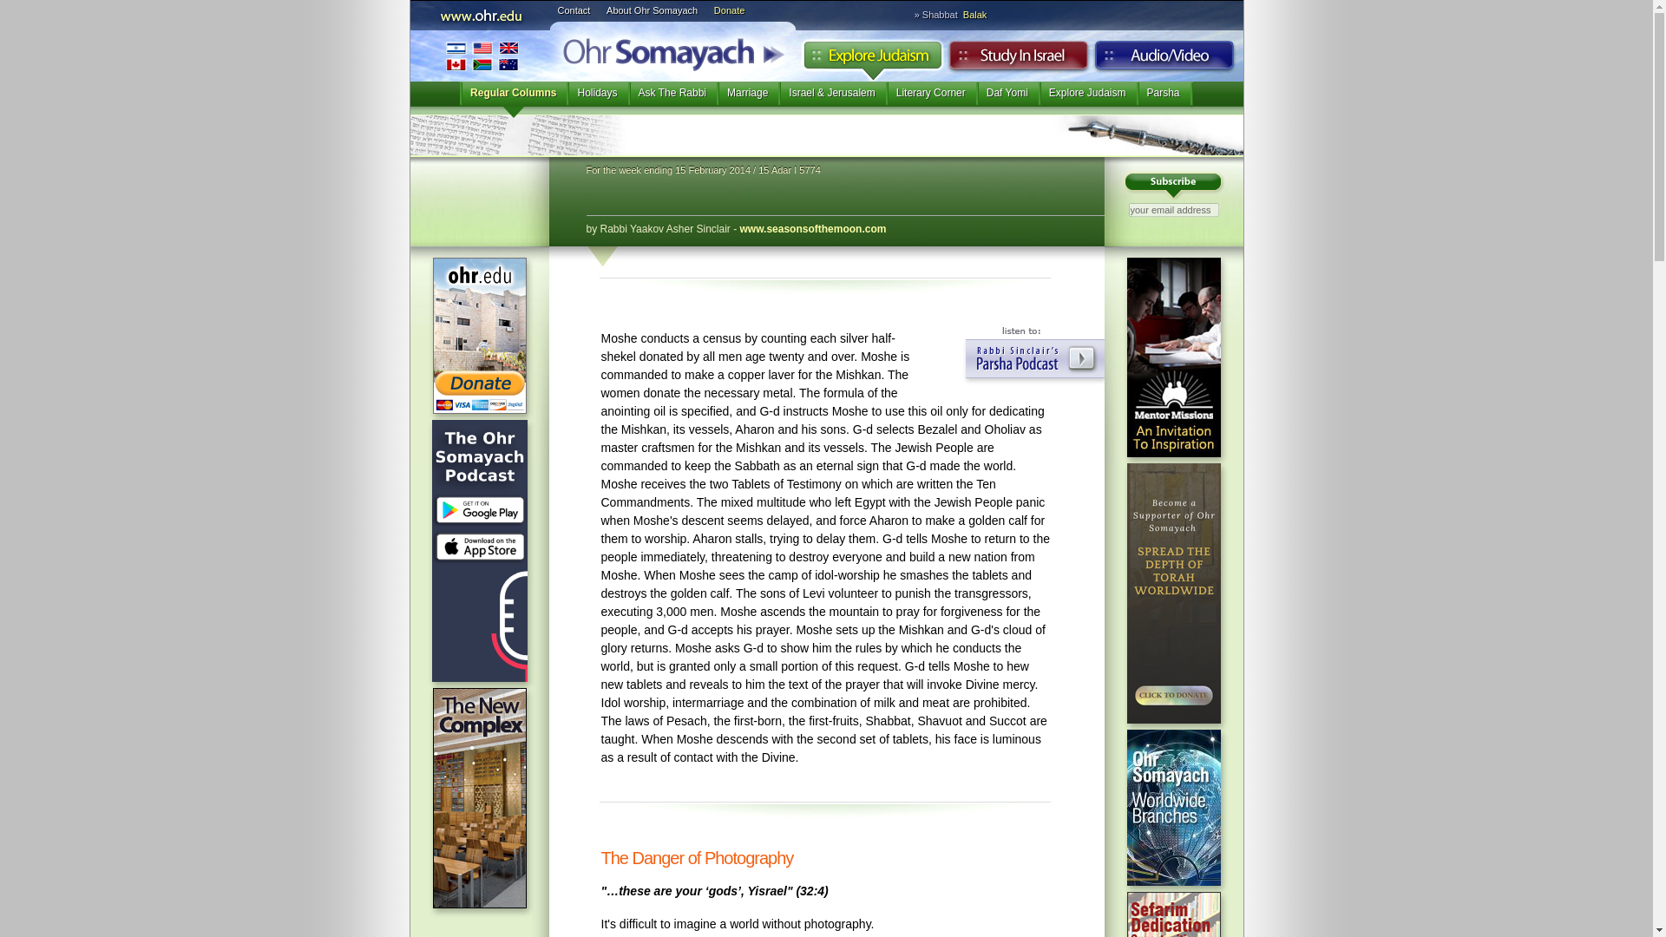 The width and height of the screenshot is (1666, 937). What do you see at coordinates (512, 99) in the screenshot?
I see `Regular Columns` at bounding box center [512, 99].